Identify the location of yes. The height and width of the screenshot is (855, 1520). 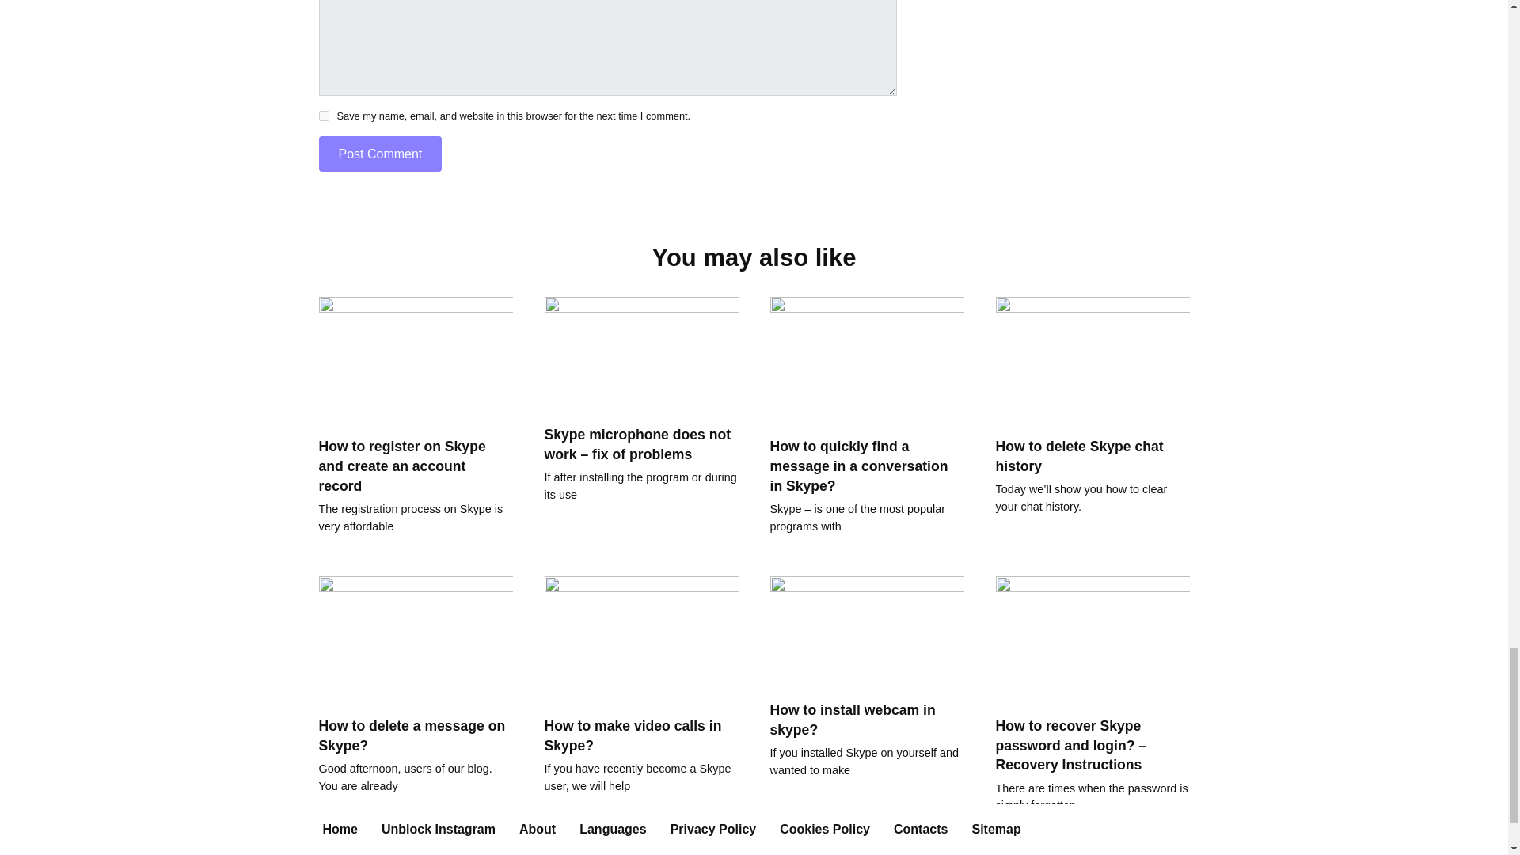
(323, 116).